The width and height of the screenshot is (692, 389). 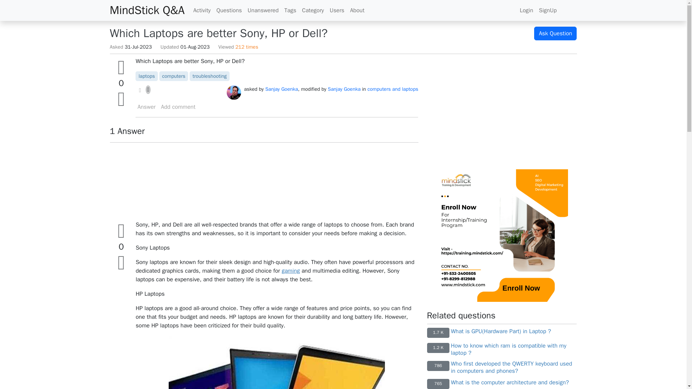 I want to click on laptops, so click(x=146, y=76).